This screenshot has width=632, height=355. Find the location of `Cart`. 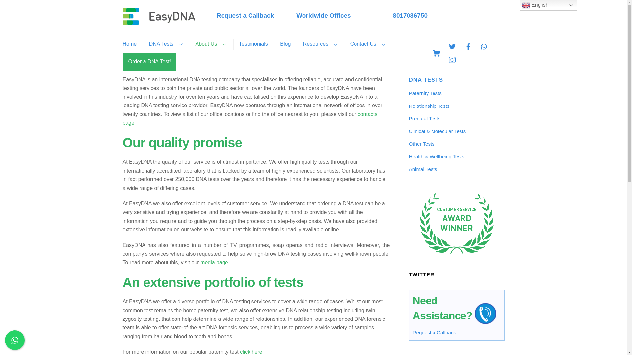

Cart is located at coordinates (166, 44).